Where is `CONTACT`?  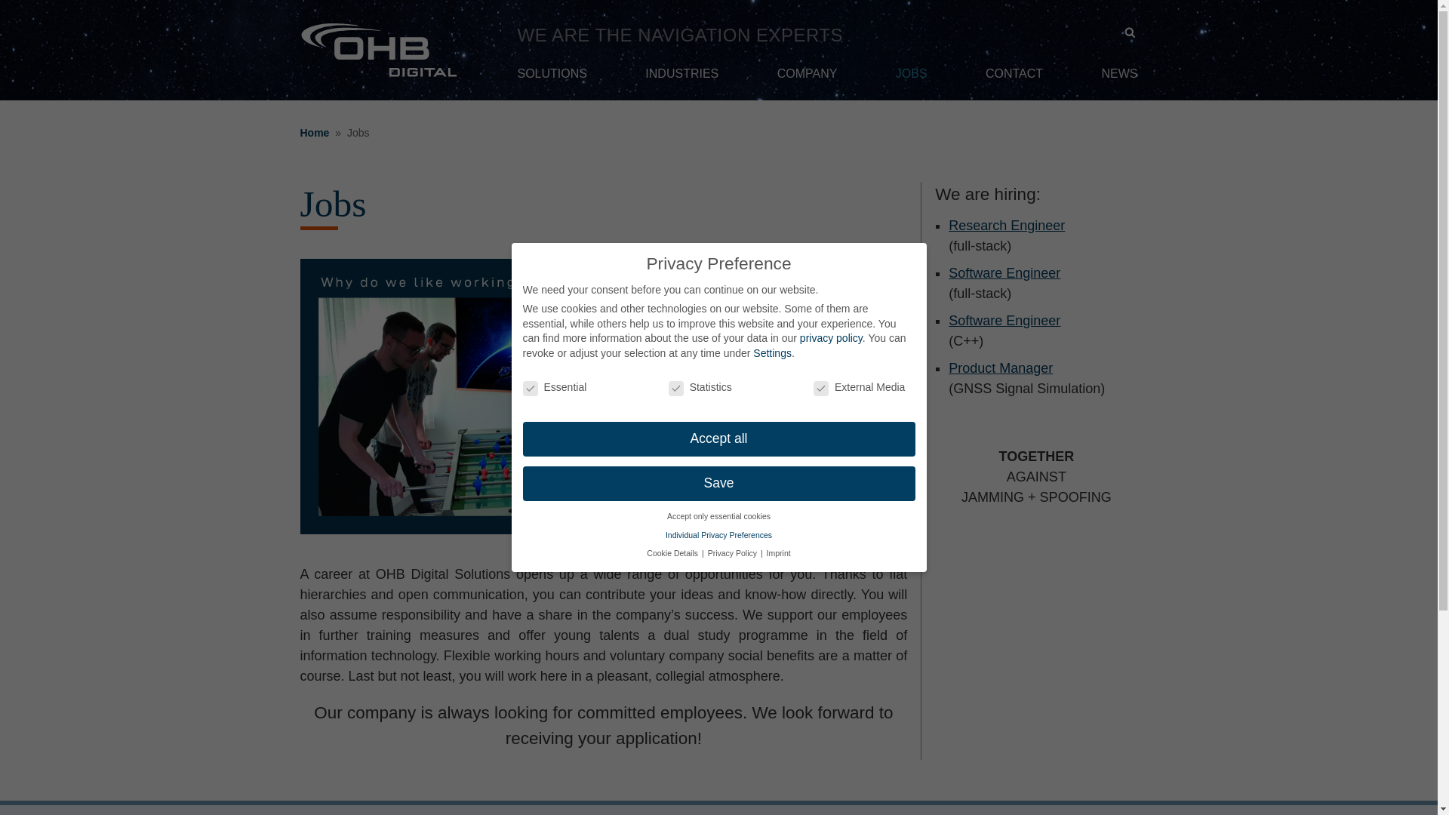
CONTACT is located at coordinates (1014, 81).